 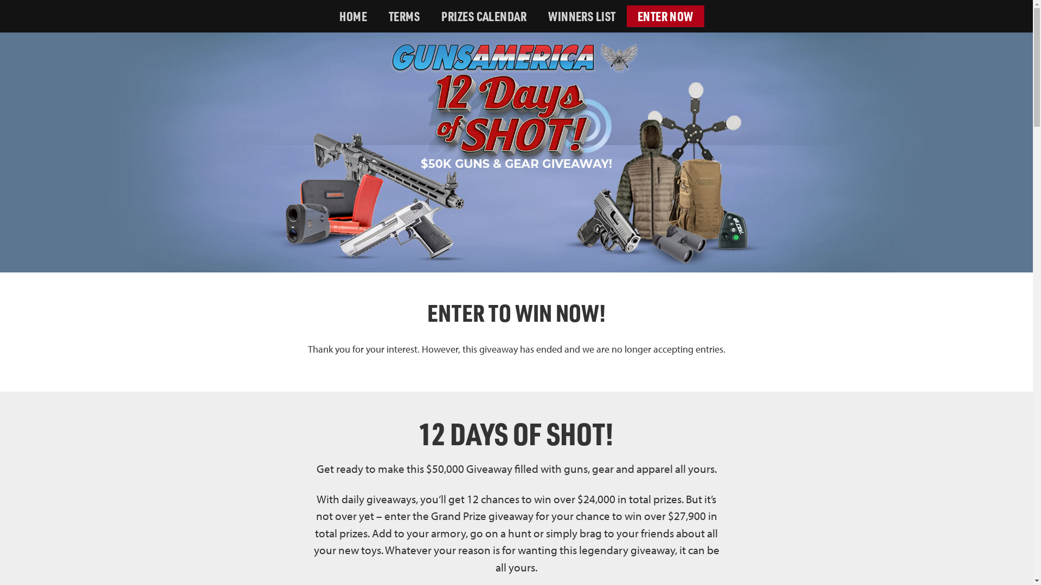 I want to click on TERMS, so click(x=404, y=16).